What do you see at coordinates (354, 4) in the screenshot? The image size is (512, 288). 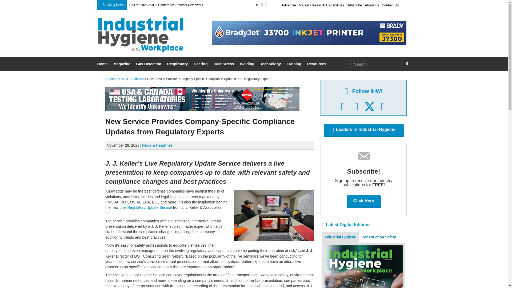 I see `Subscribe` at bounding box center [354, 4].